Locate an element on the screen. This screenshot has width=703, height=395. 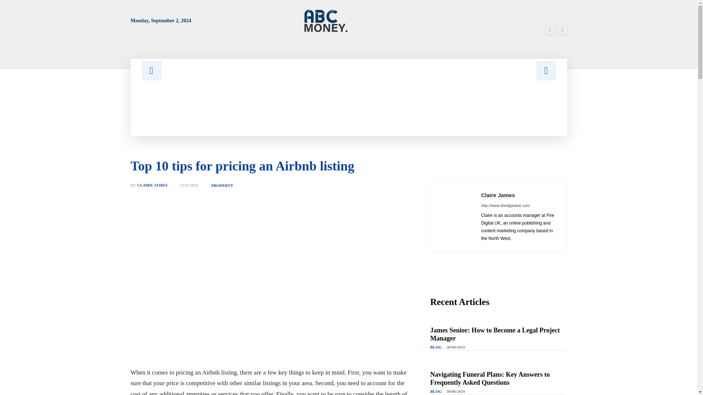
PROPERTY is located at coordinates (222, 186).